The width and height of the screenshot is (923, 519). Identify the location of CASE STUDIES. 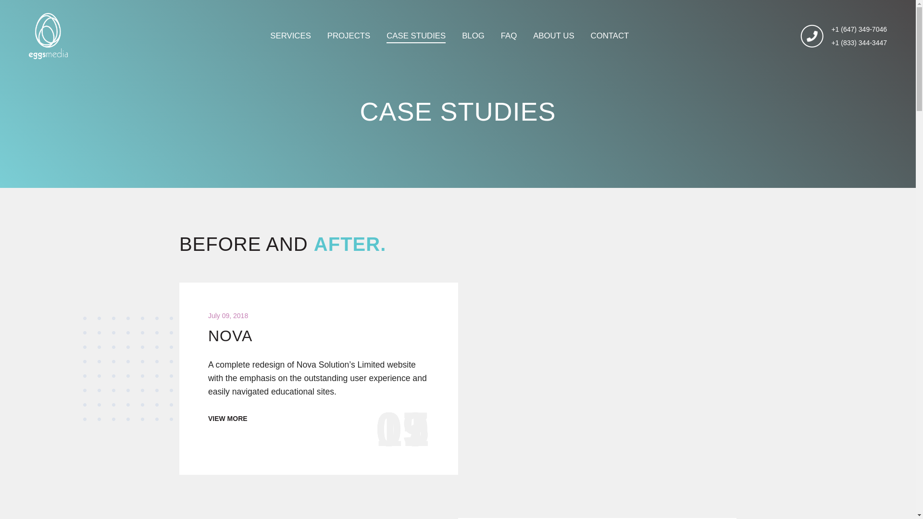
(416, 42).